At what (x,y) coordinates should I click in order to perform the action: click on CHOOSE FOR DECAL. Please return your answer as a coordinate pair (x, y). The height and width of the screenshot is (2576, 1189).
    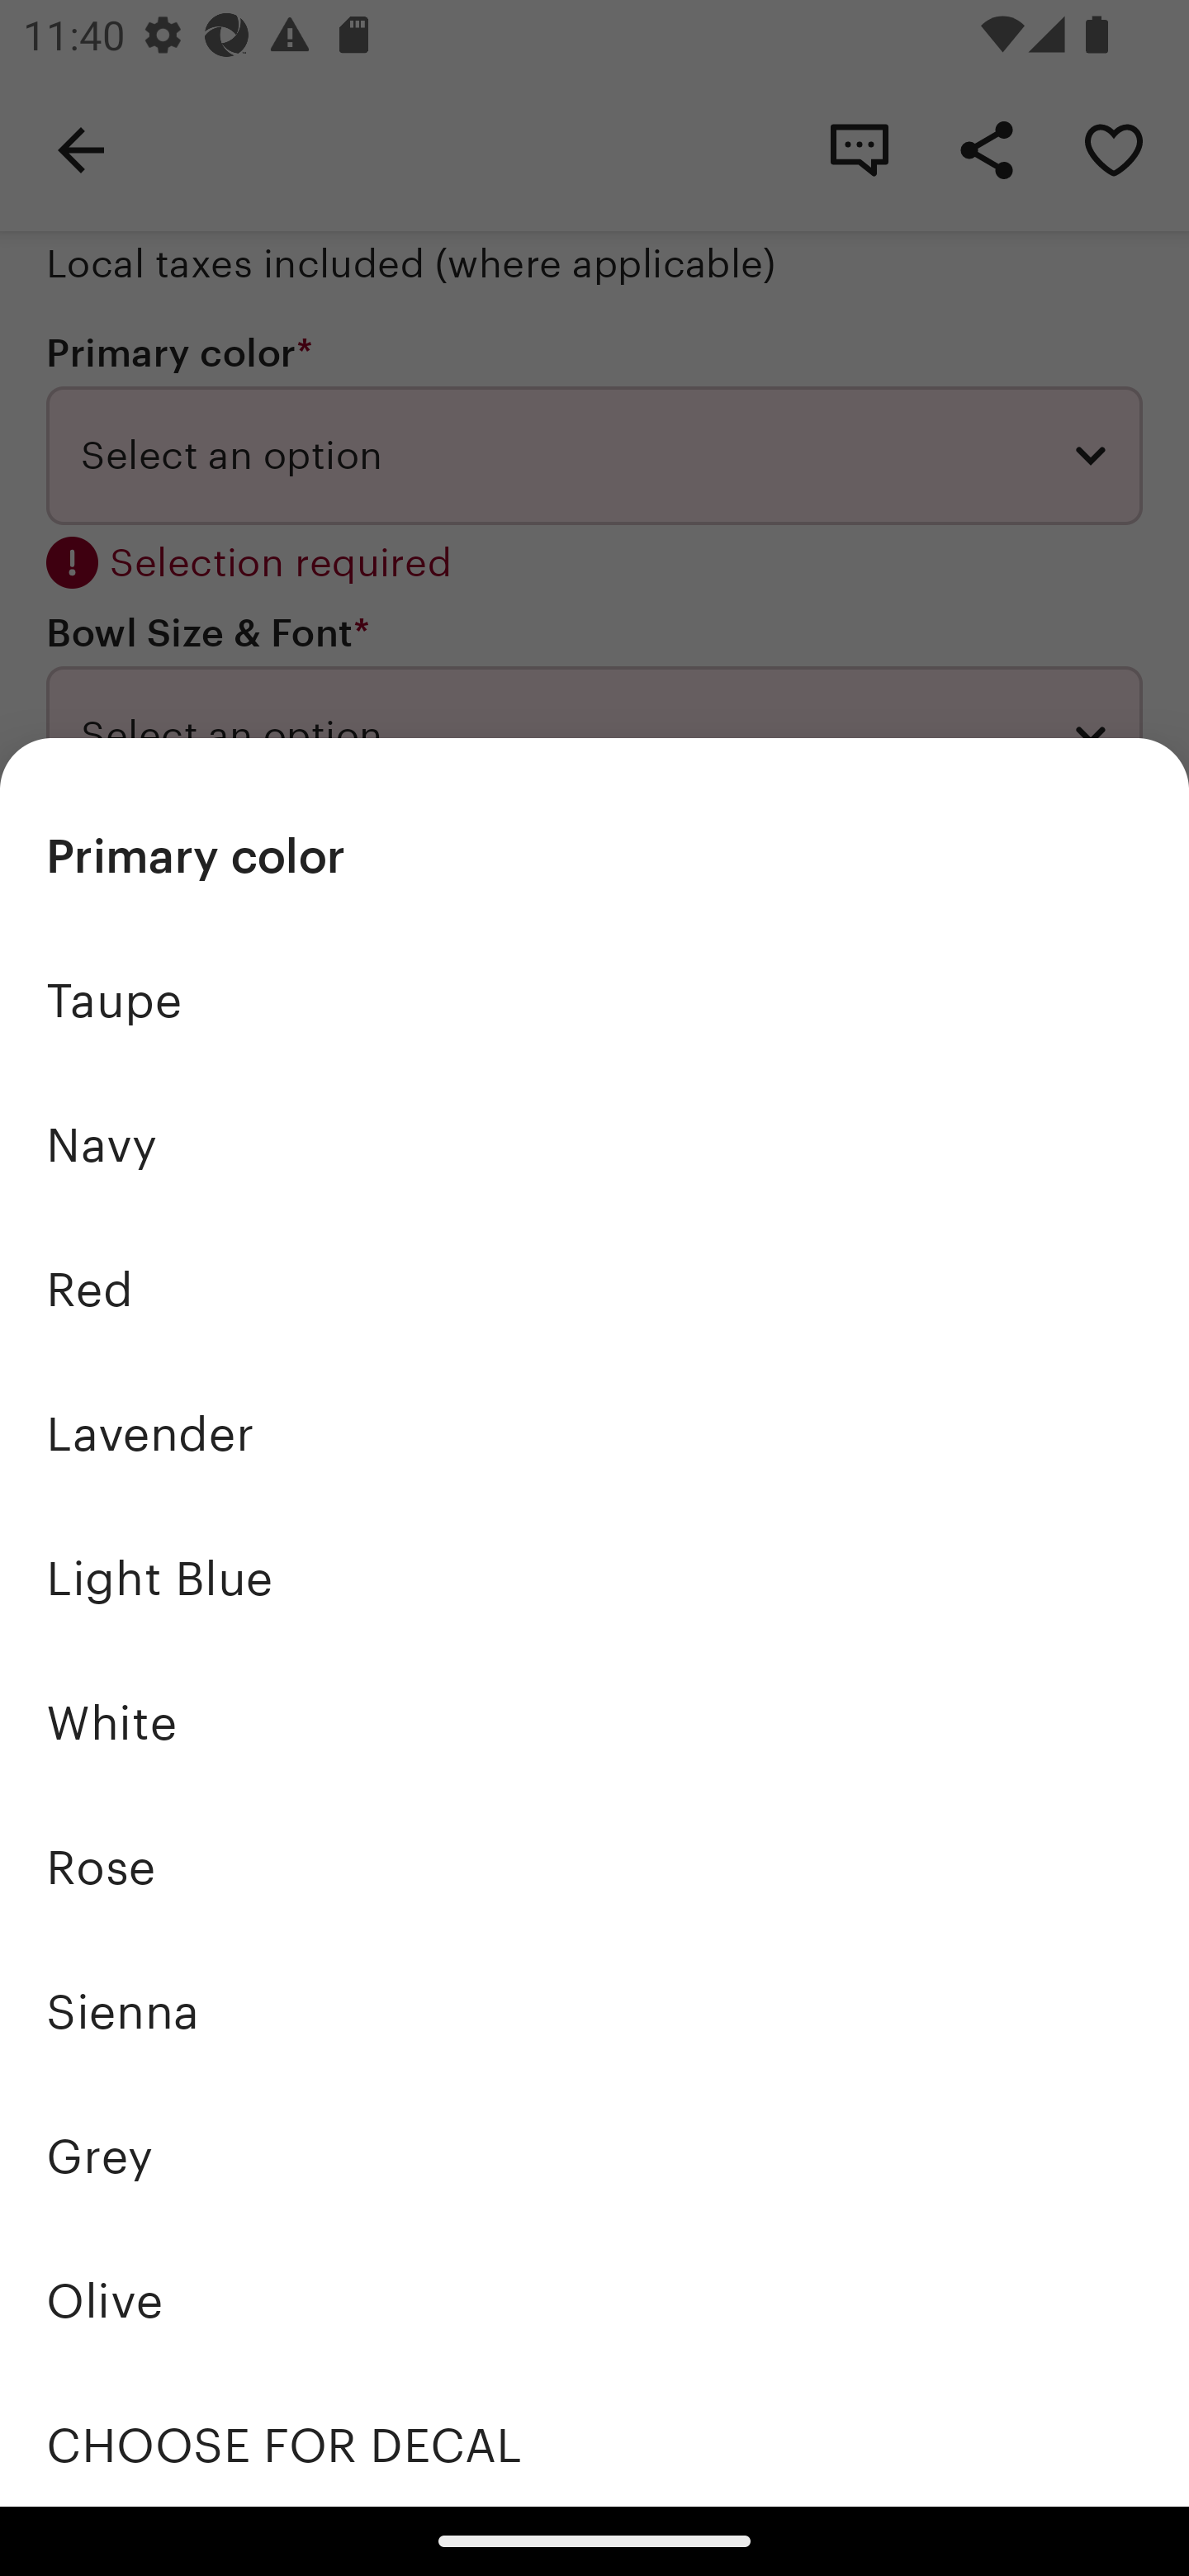
    Looking at the image, I should click on (594, 2439).